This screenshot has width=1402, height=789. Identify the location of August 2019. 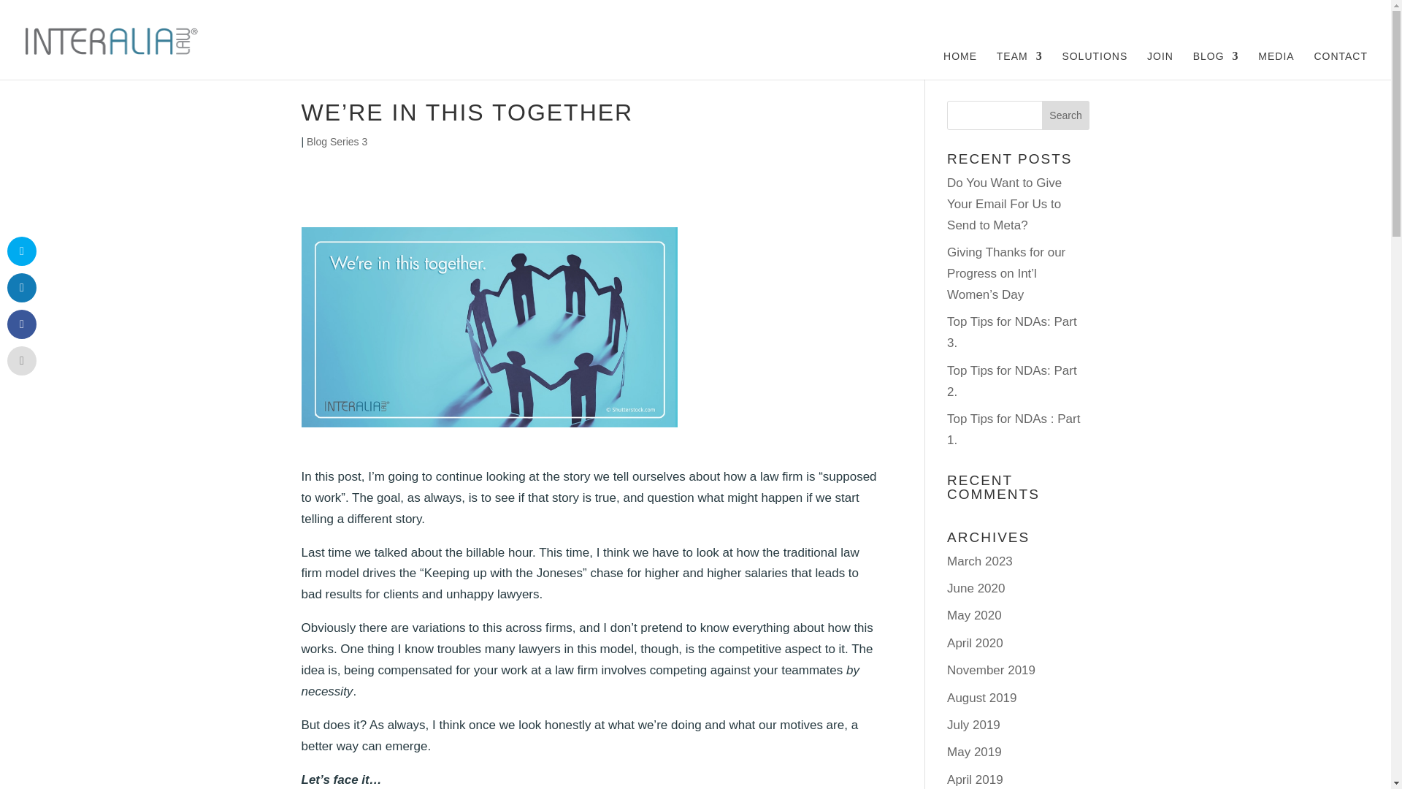
(981, 698).